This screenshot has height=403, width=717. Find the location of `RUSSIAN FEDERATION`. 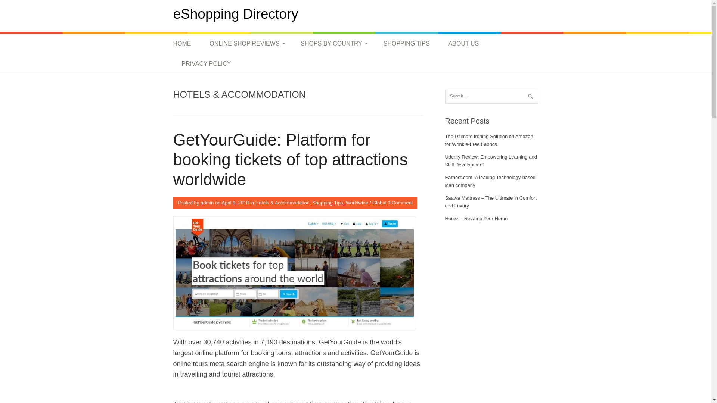

RUSSIAN FEDERATION is located at coordinates (405, 189).